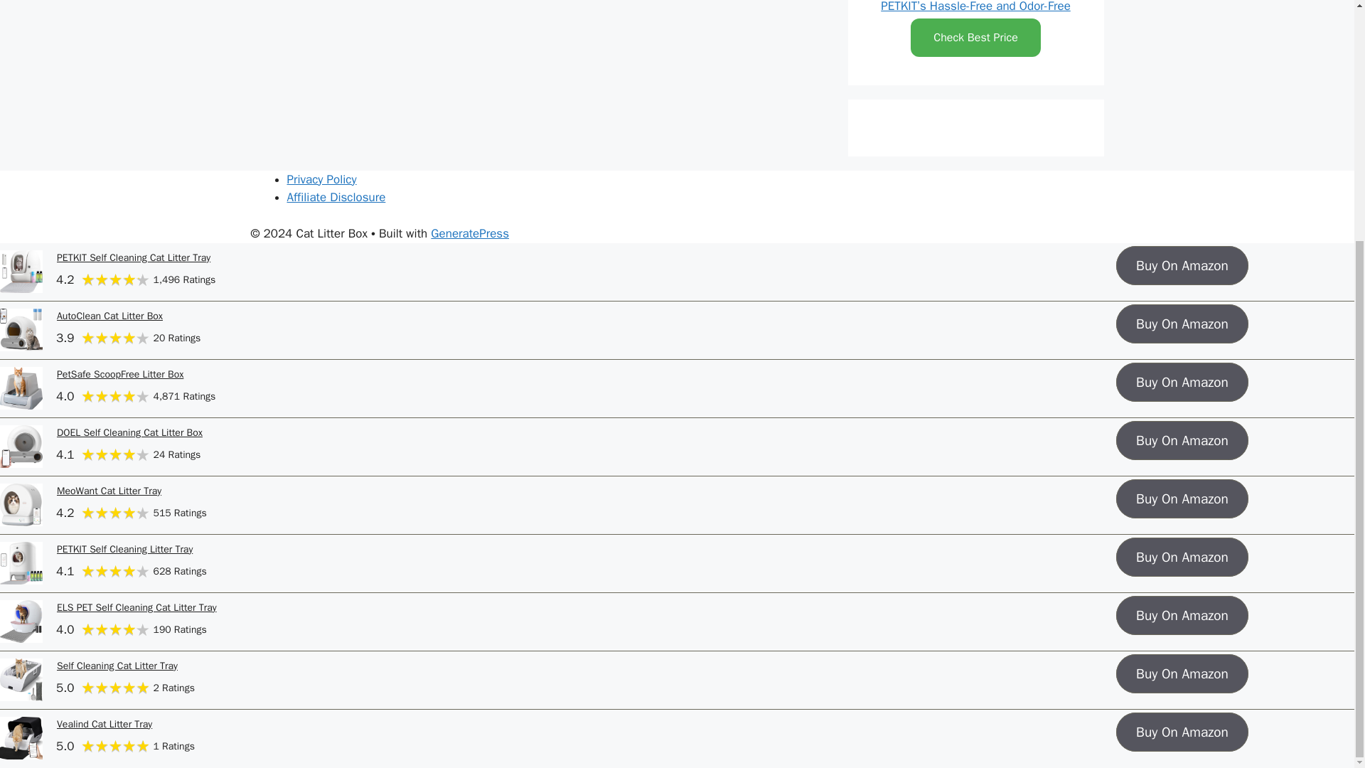 The height and width of the screenshot is (768, 1365). I want to click on Check Best Price, so click(975, 37).